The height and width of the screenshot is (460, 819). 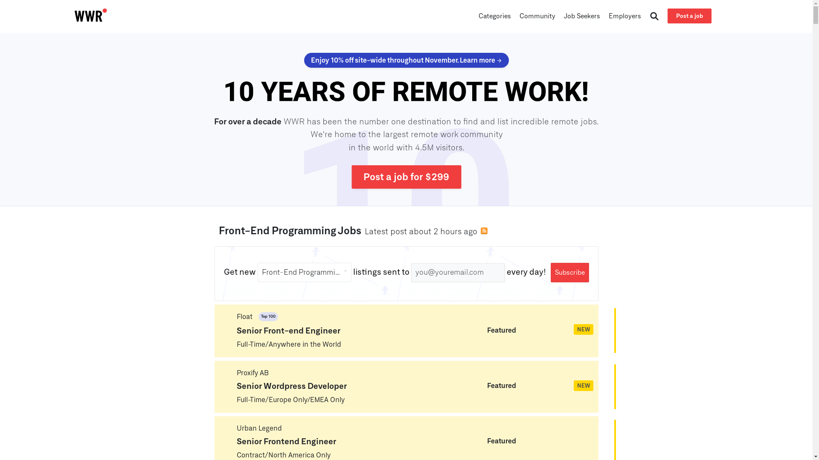 What do you see at coordinates (537, 18) in the screenshot?
I see `Community` at bounding box center [537, 18].